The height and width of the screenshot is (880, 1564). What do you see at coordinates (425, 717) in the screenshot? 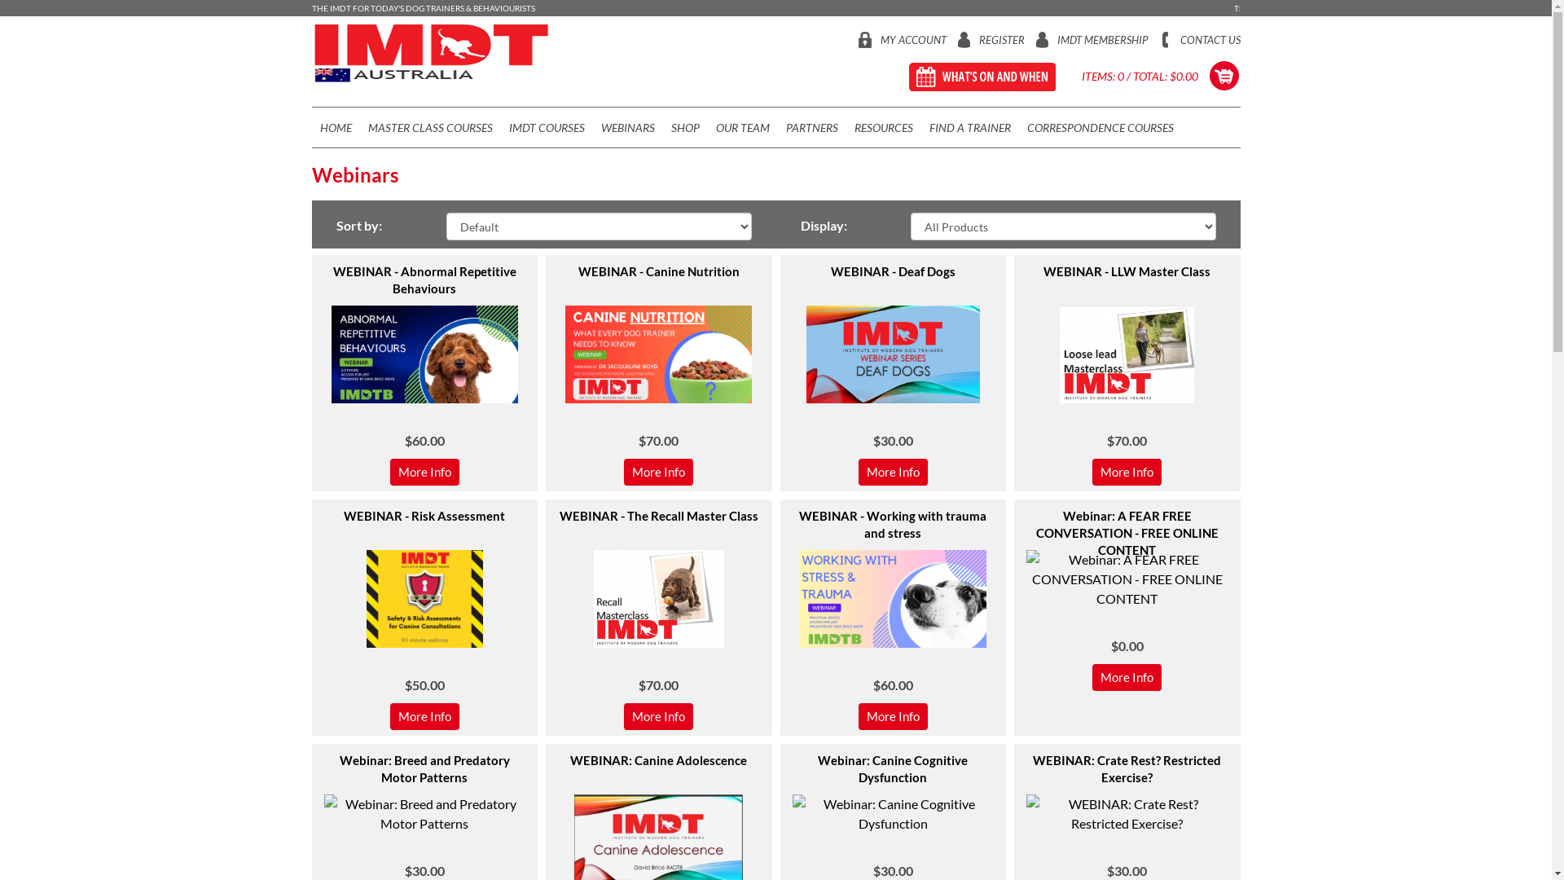
I see `More Info` at bounding box center [425, 717].